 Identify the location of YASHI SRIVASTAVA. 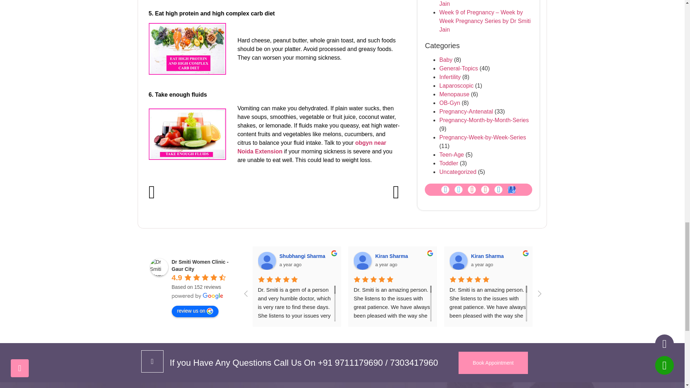
(650, 260).